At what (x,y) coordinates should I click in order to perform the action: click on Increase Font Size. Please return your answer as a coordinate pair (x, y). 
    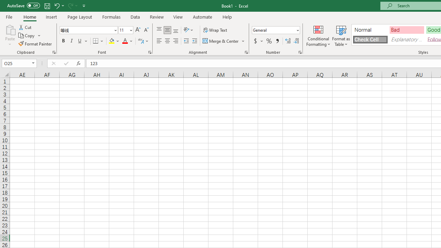
    Looking at the image, I should click on (138, 30).